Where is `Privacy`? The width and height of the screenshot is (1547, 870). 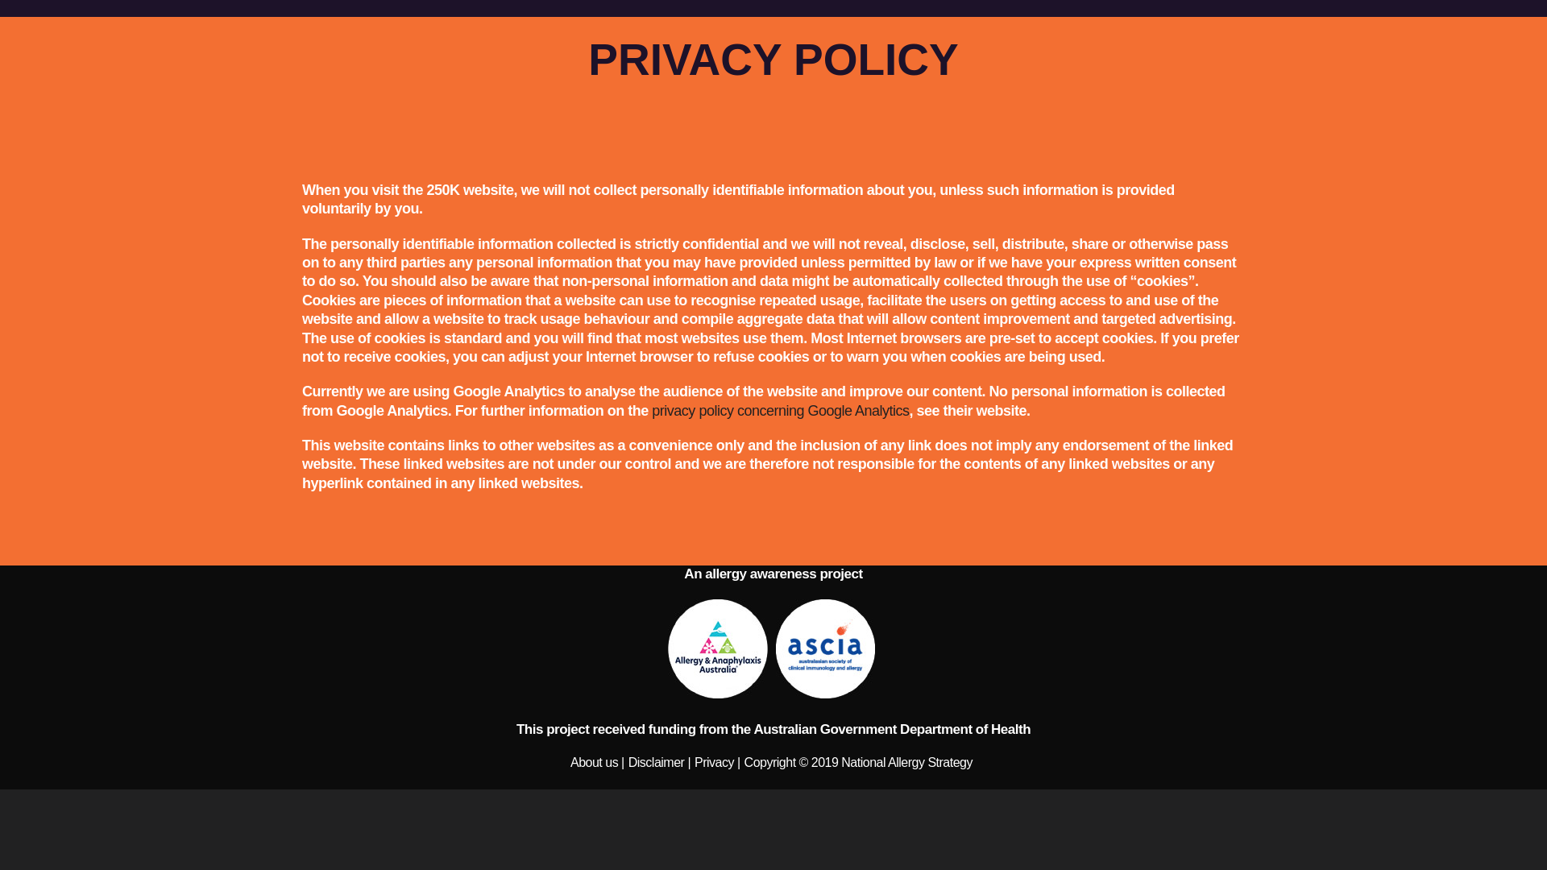
Privacy is located at coordinates (714, 762).